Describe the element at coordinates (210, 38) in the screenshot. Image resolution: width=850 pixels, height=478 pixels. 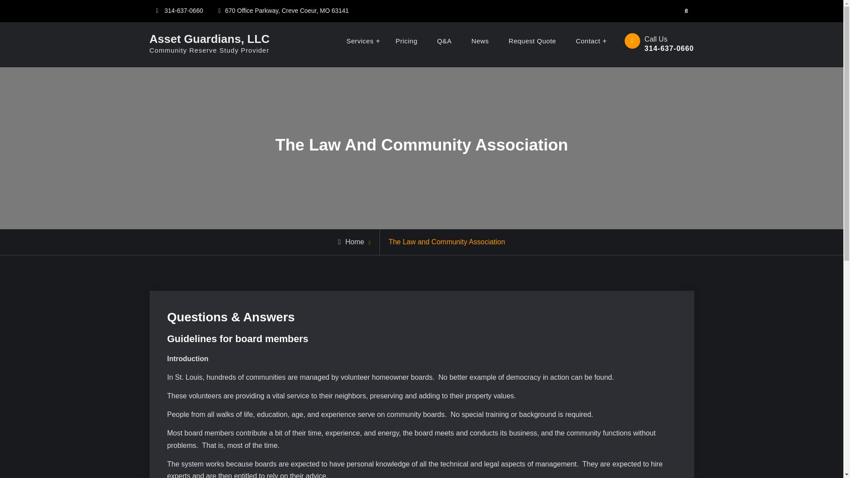
I see `Asset Guardians, LLC` at that location.